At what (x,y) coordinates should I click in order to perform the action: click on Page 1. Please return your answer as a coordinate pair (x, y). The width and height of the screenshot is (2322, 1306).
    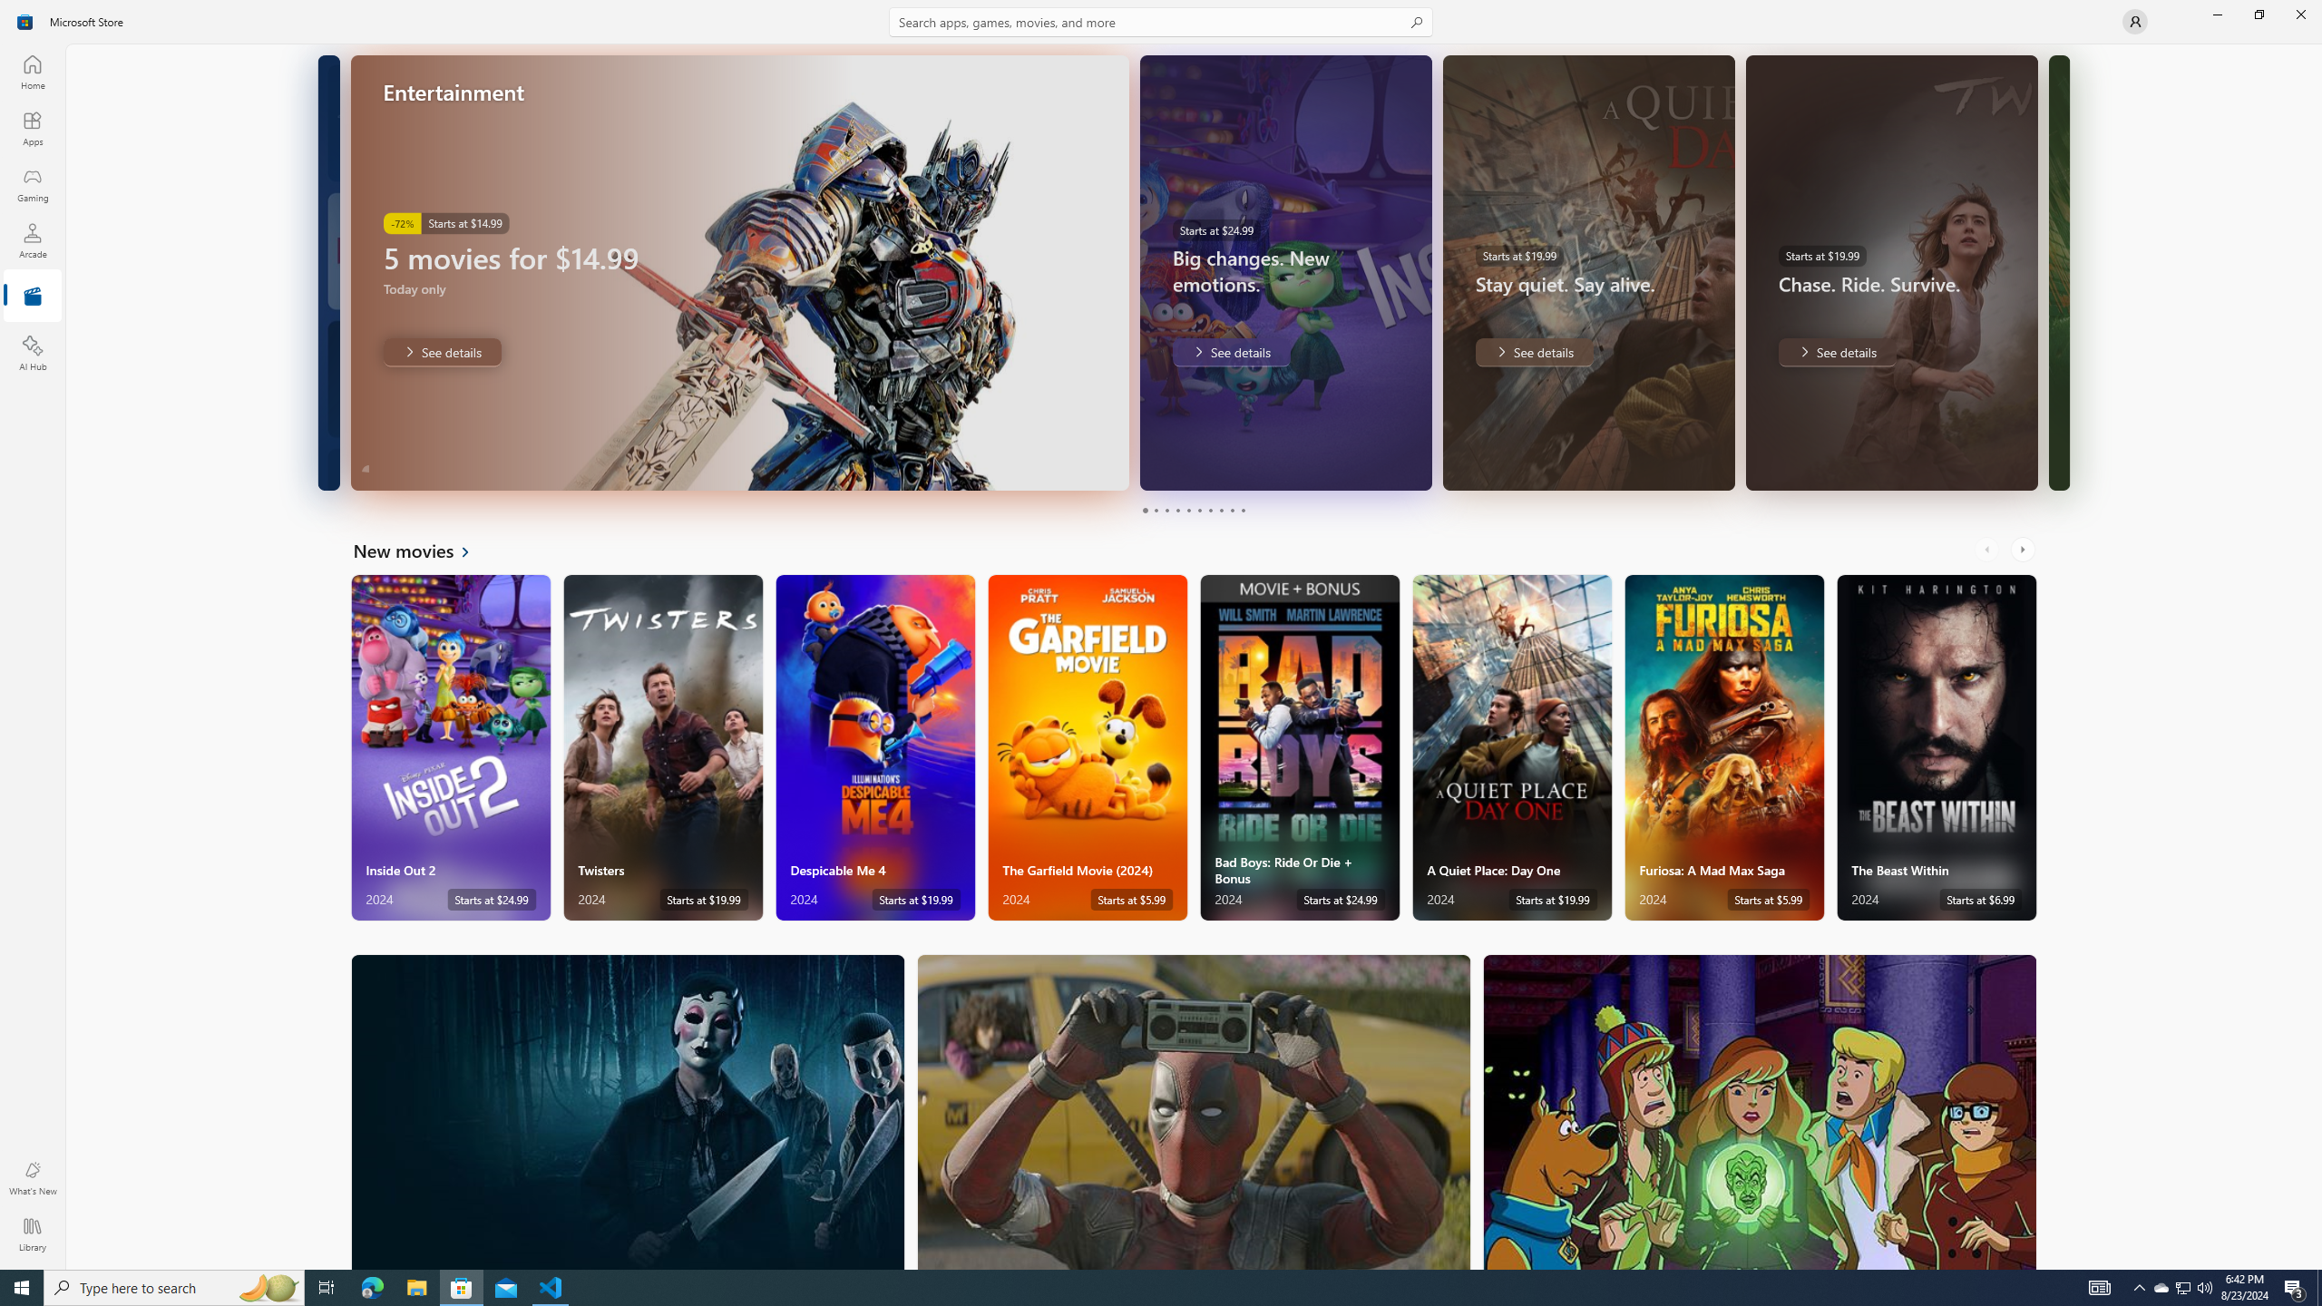
    Looking at the image, I should click on (1145, 510).